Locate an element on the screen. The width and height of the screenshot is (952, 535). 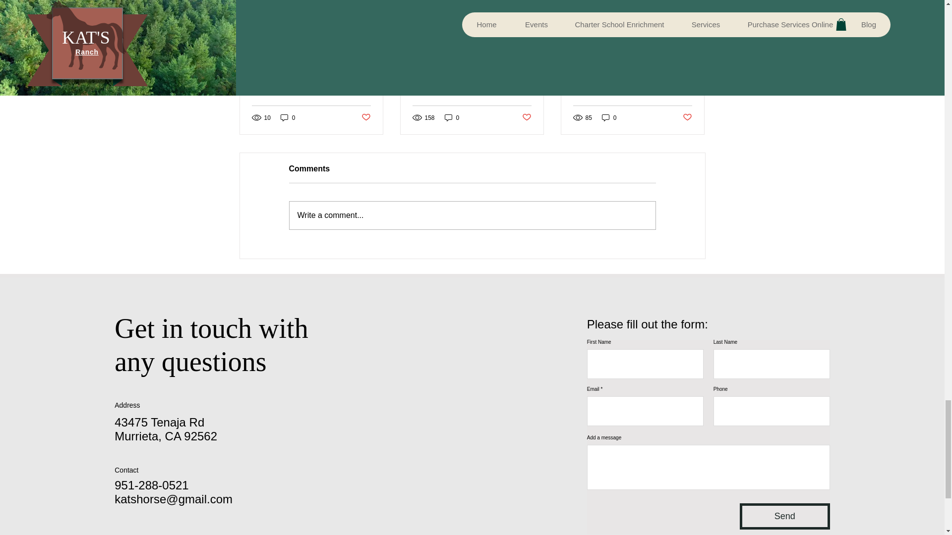
Helmet Smart: An Equestrian's Guide to Safe Riding is located at coordinates (311, 83).